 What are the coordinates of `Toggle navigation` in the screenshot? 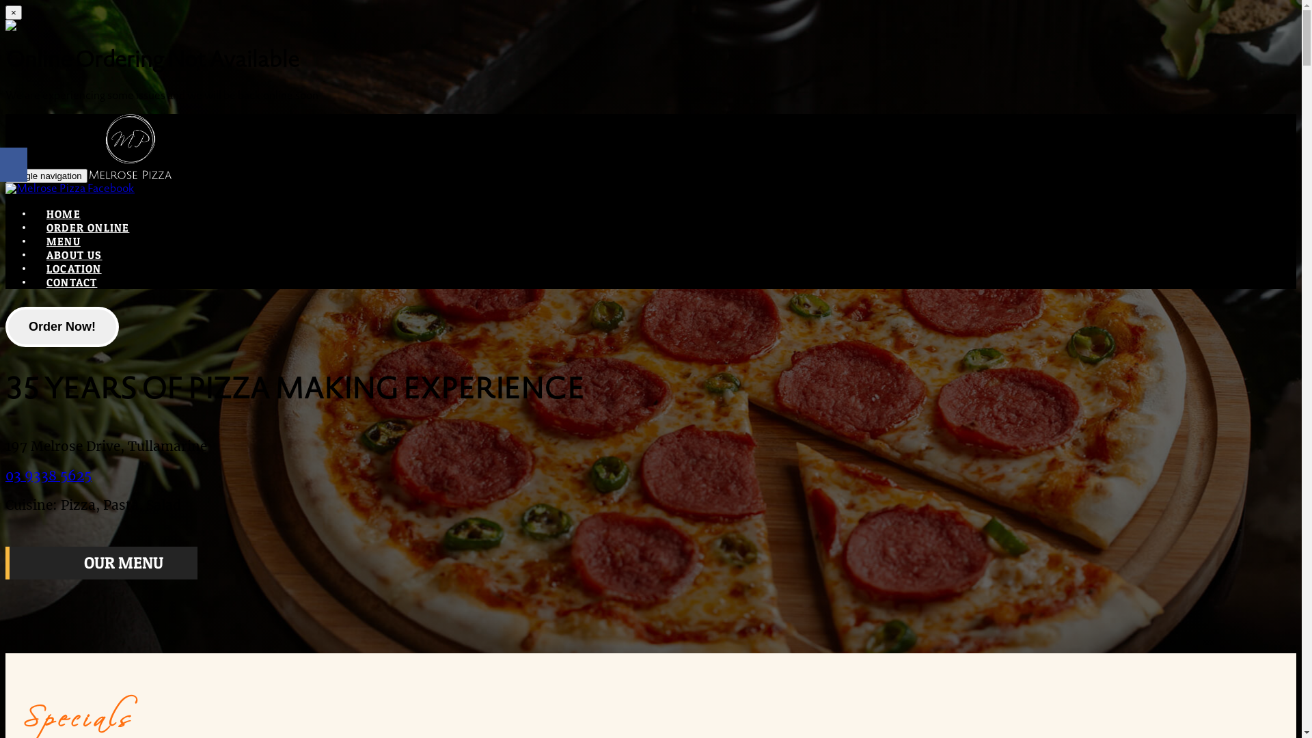 It's located at (46, 176).